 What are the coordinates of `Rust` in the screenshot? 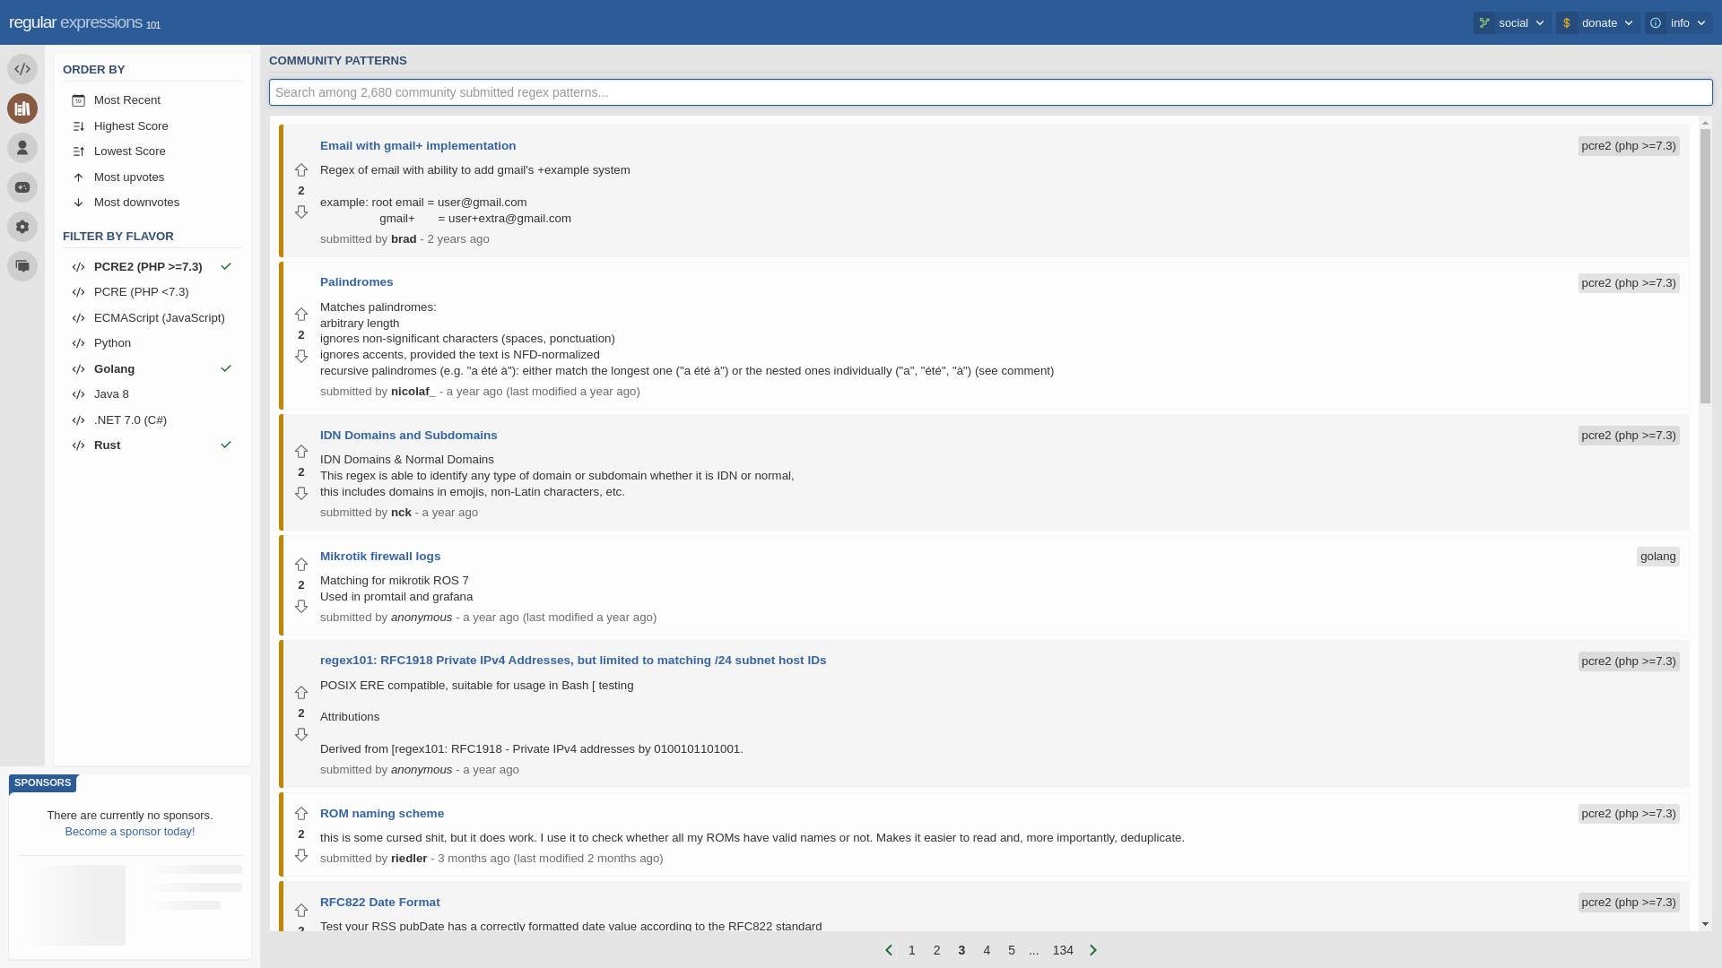 It's located at (152, 445).